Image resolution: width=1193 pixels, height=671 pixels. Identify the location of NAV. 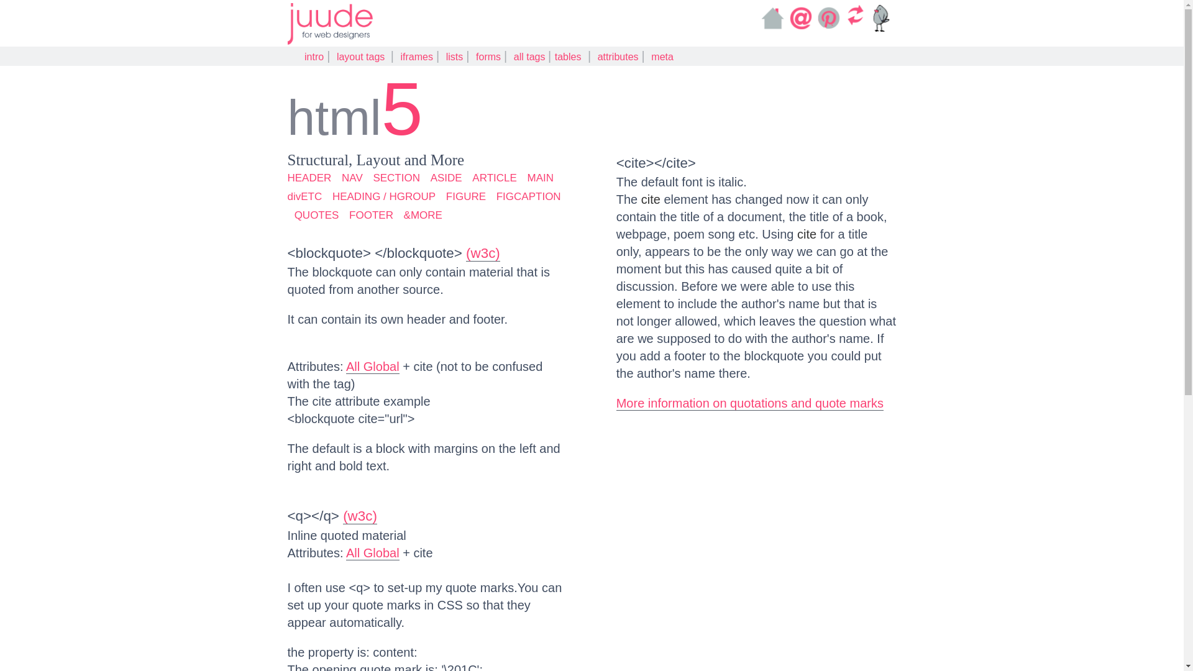
(352, 178).